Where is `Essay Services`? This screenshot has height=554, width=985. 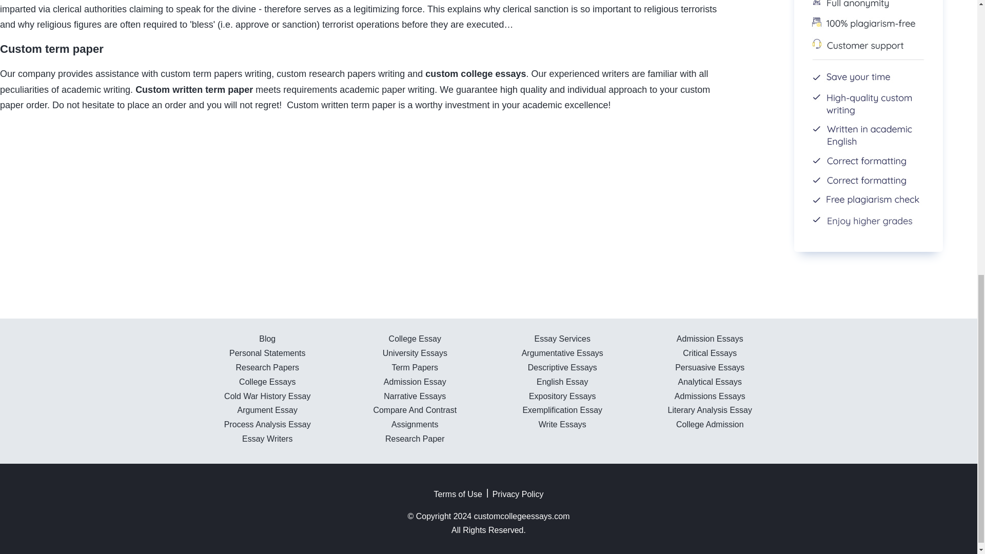
Essay Services is located at coordinates (562, 339).